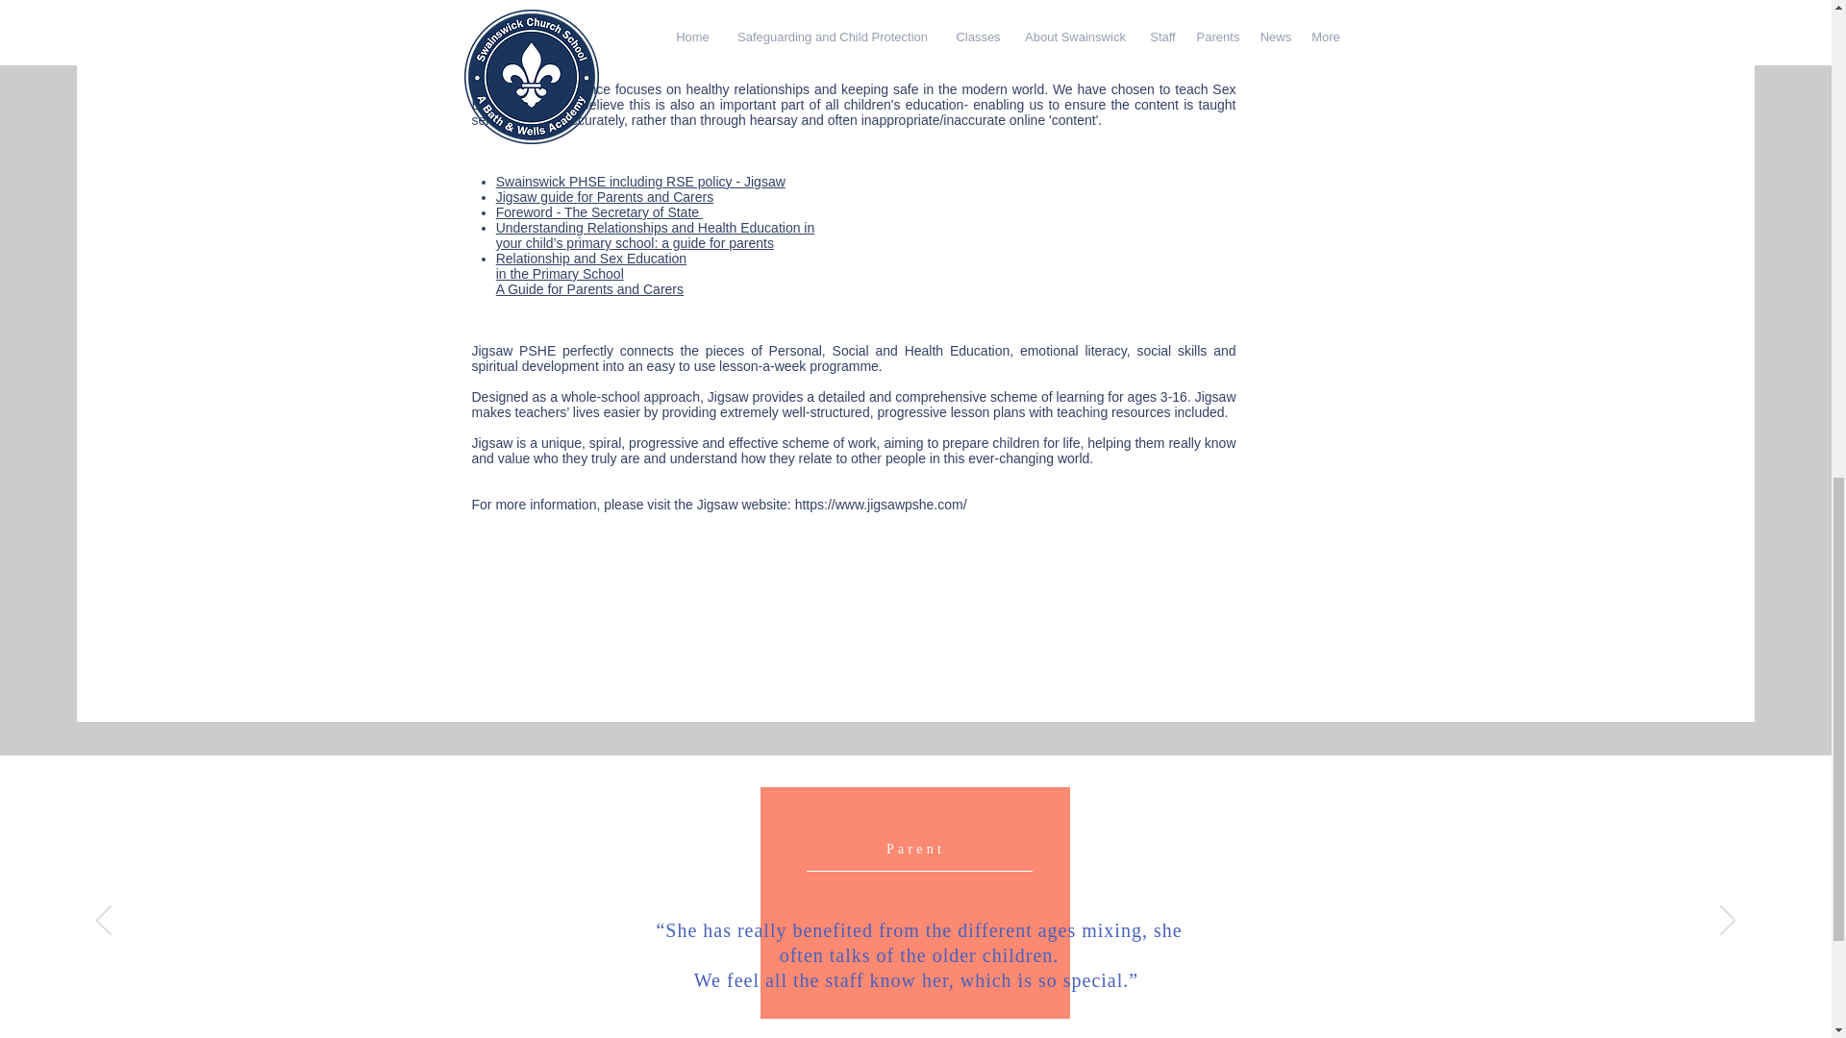 This screenshot has width=1846, height=1038. Describe the element at coordinates (640, 181) in the screenshot. I see `Swainswick PHSE including RSE policy - Jigsaw` at that location.